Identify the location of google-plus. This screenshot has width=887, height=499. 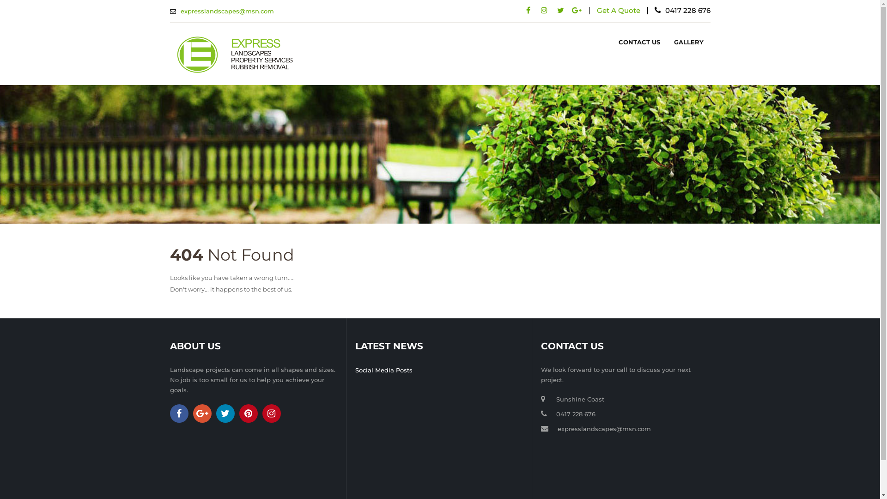
(202, 414).